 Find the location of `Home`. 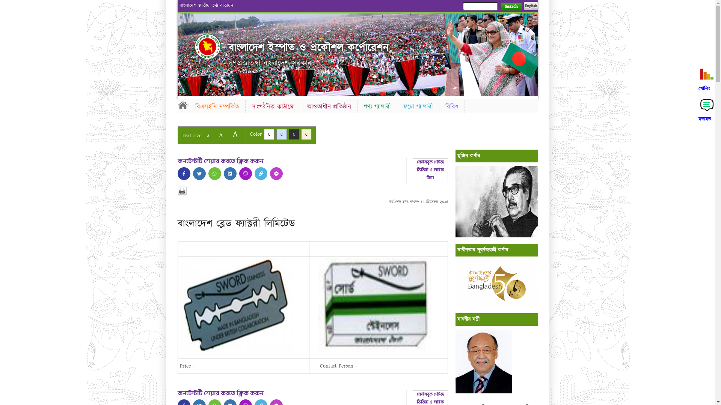

Home is located at coordinates (208, 46).